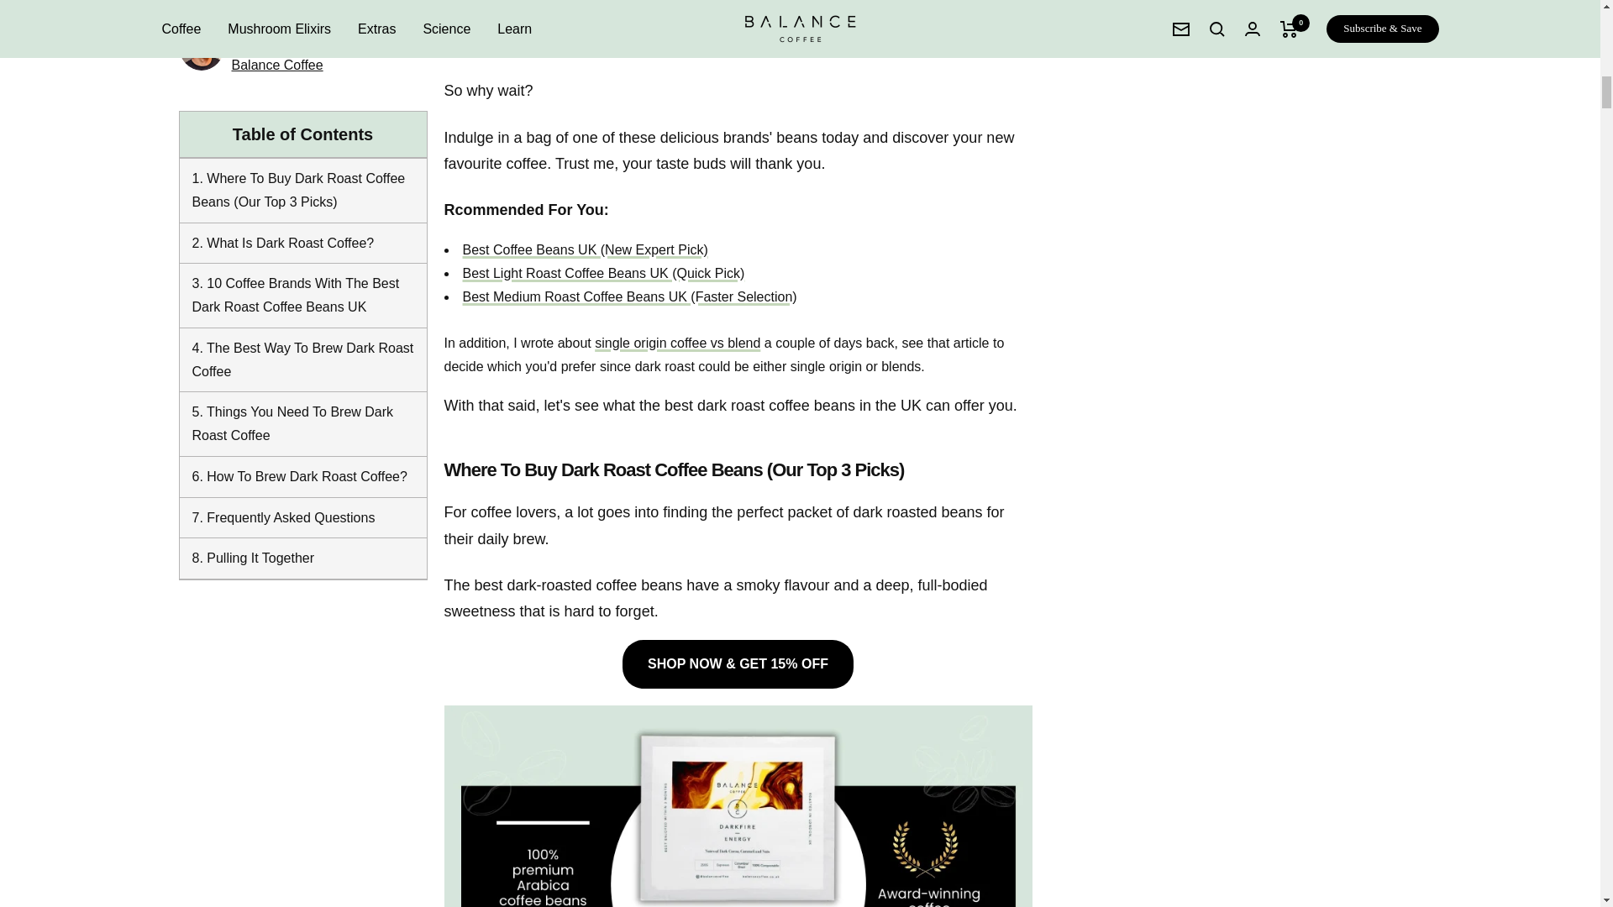 Image resolution: width=1613 pixels, height=907 pixels. What do you see at coordinates (602, 273) in the screenshot?
I see `Best Light Roast Coffee Beans UK` at bounding box center [602, 273].